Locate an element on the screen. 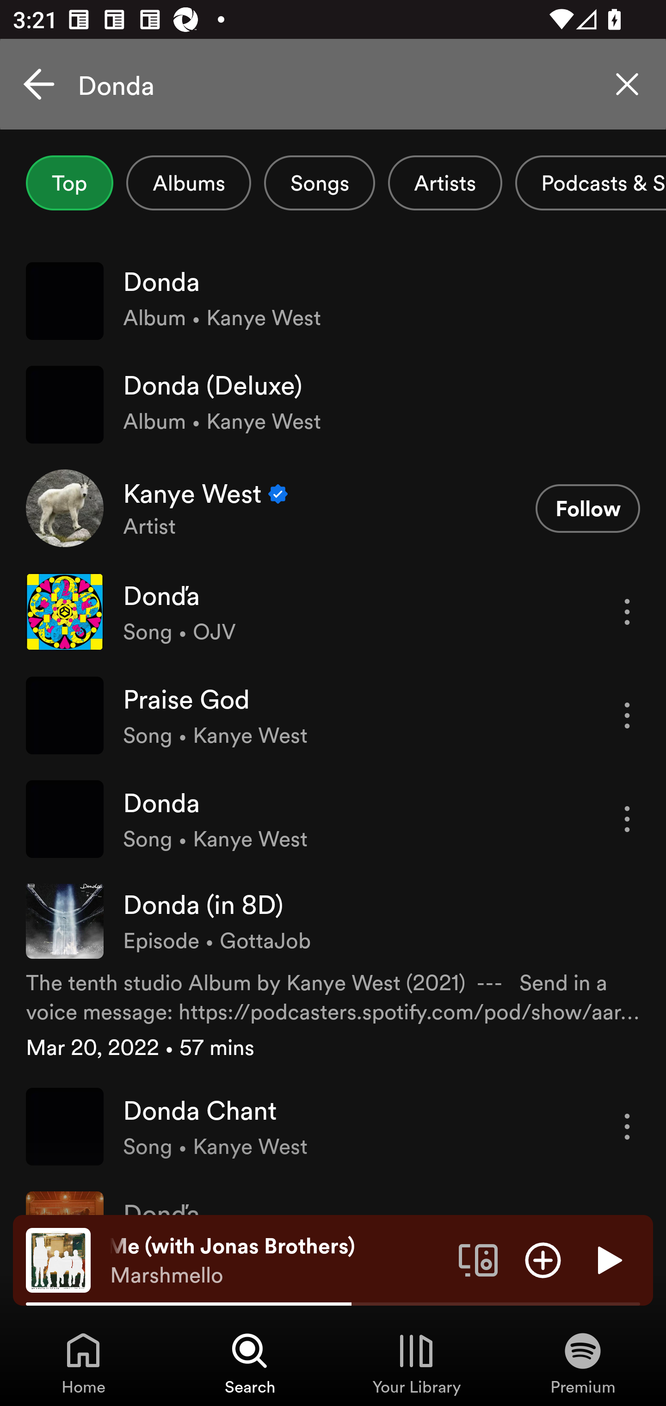  Donda Album • Kanye West is located at coordinates (333, 301).